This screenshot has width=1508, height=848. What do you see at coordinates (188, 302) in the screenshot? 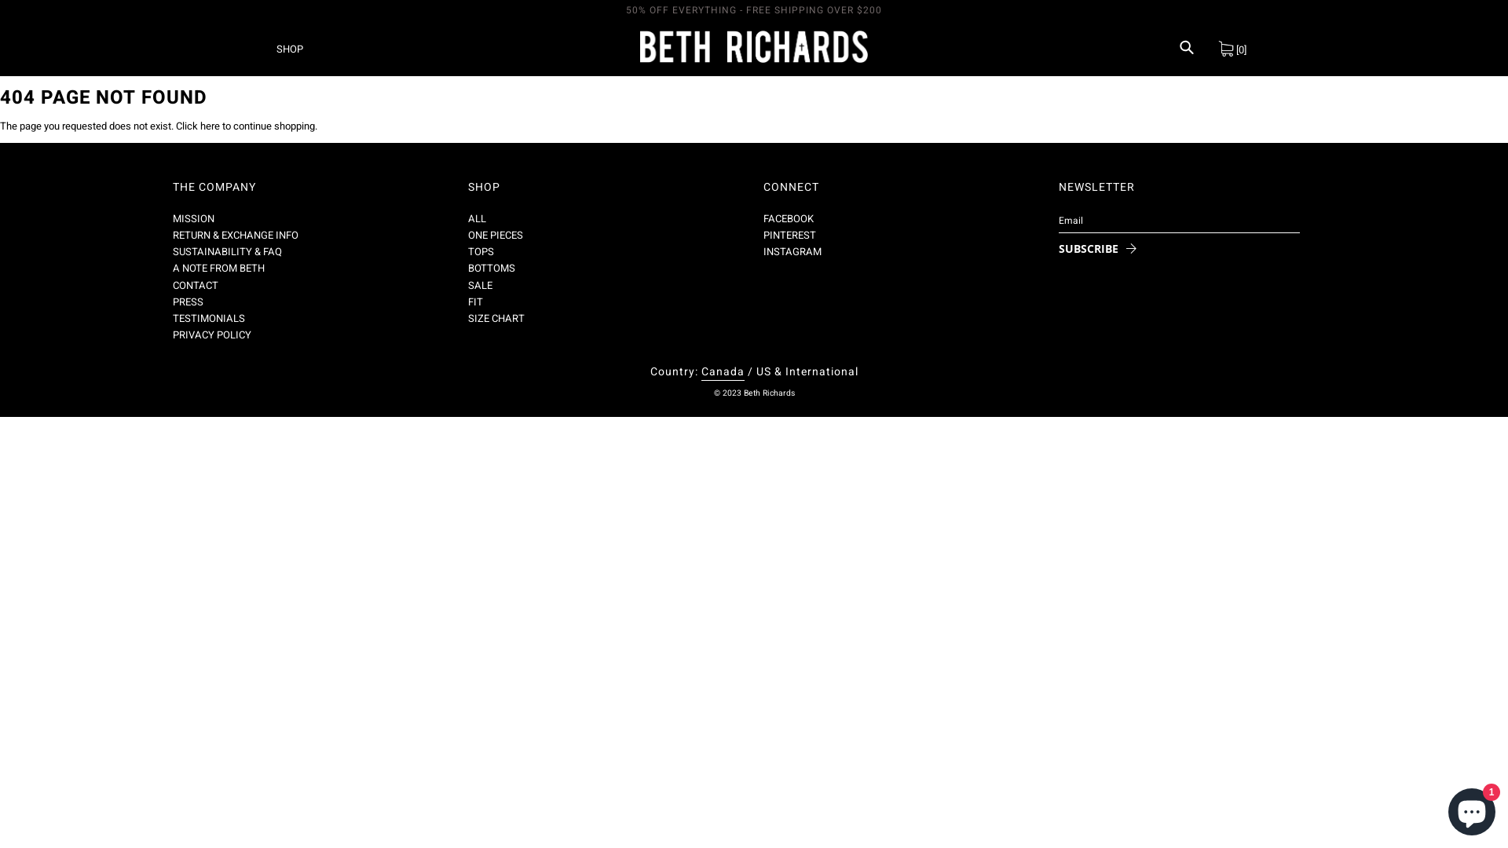
I see `PRESS` at bounding box center [188, 302].